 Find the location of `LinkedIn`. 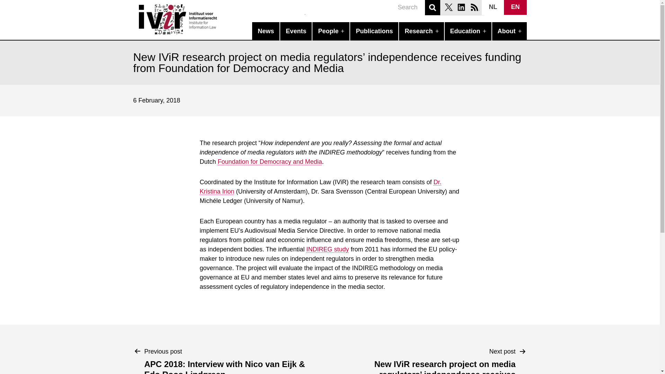

LinkedIn is located at coordinates (461, 7).